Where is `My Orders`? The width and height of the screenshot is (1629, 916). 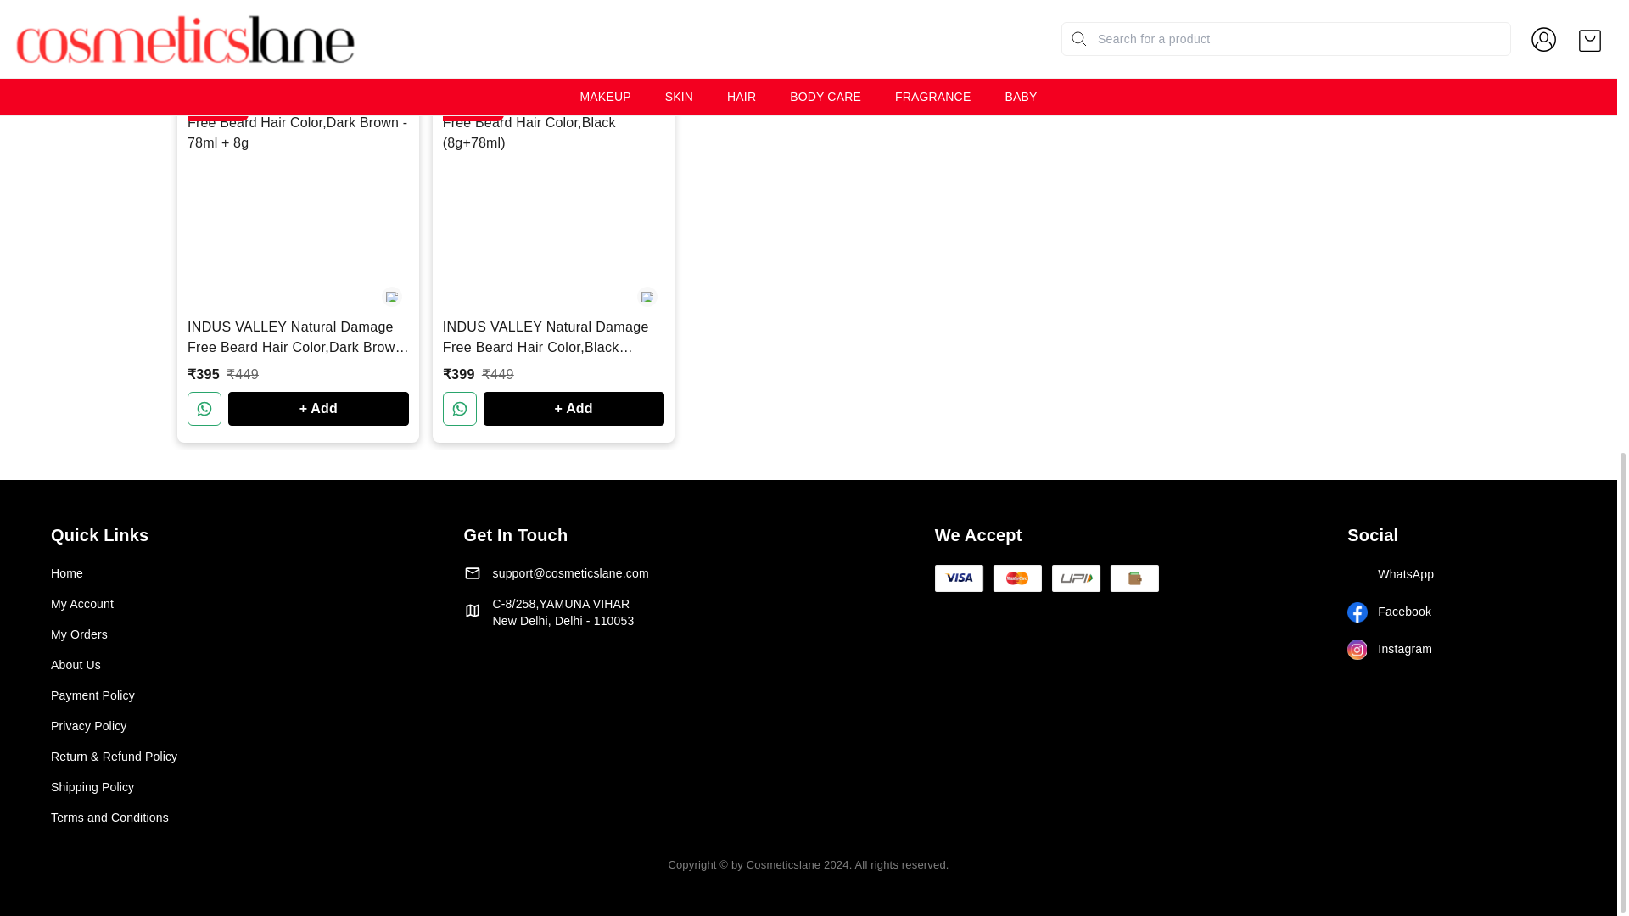 My Orders is located at coordinates (239, 634).